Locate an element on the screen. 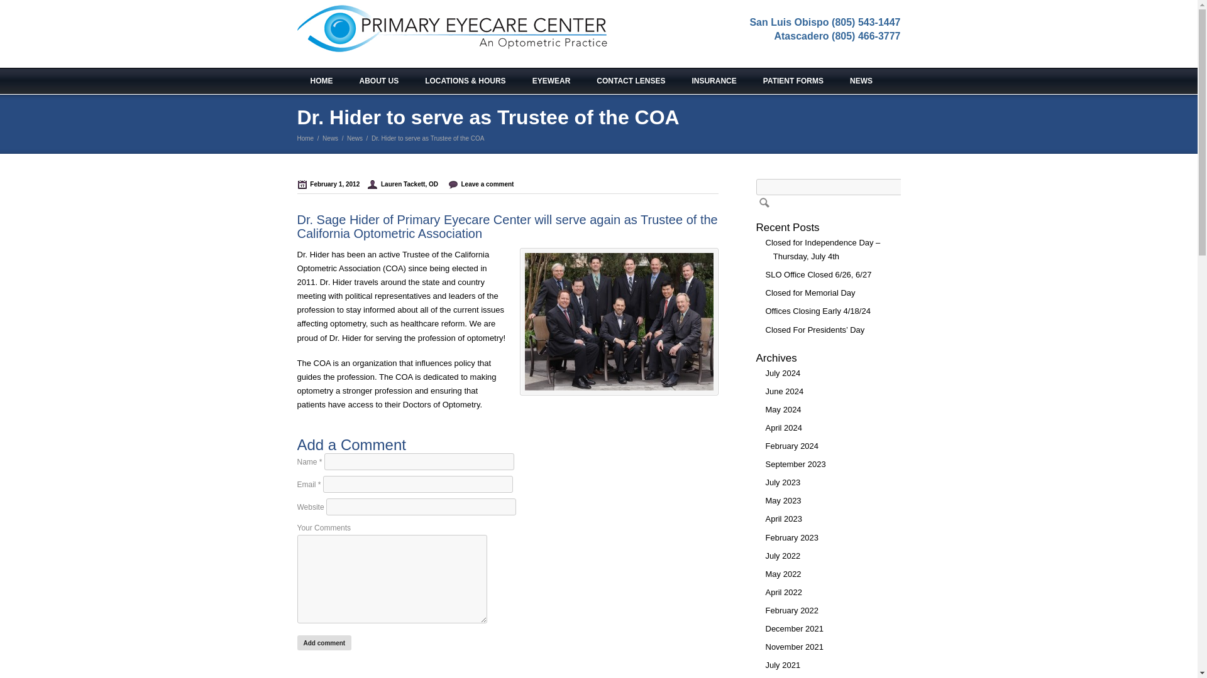 This screenshot has width=1207, height=678. COA Board of Trustees is located at coordinates (619, 321).